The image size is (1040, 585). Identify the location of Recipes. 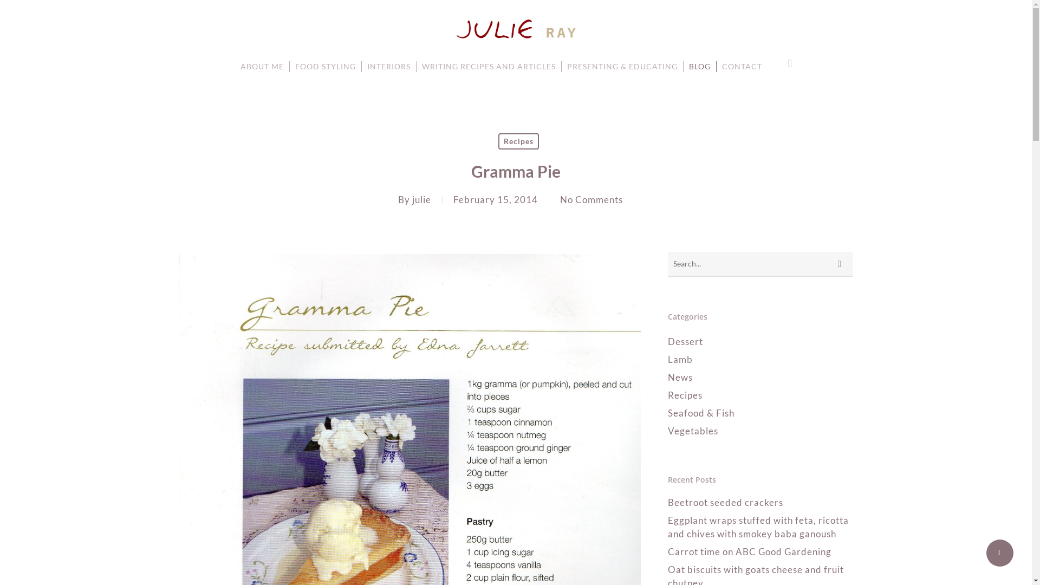
(518, 141).